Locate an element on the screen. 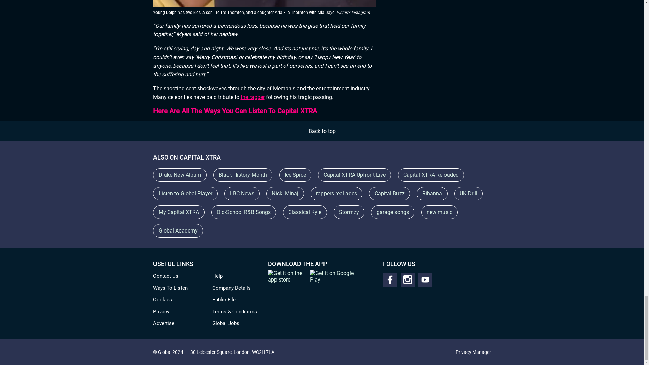 The image size is (649, 365). Follow CapitalXtra on Youtube is located at coordinates (425, 279).